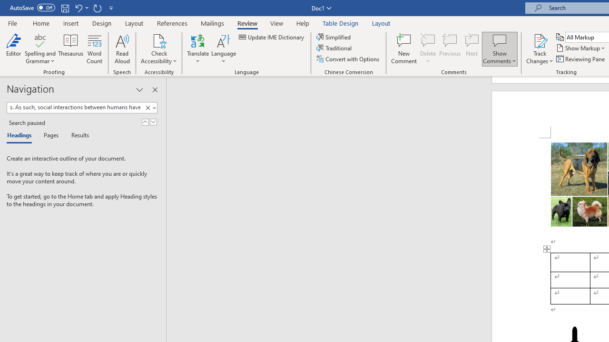  Describe the element at coordinates (155, 89) in the screenshot. I see `Close pane` at that location.